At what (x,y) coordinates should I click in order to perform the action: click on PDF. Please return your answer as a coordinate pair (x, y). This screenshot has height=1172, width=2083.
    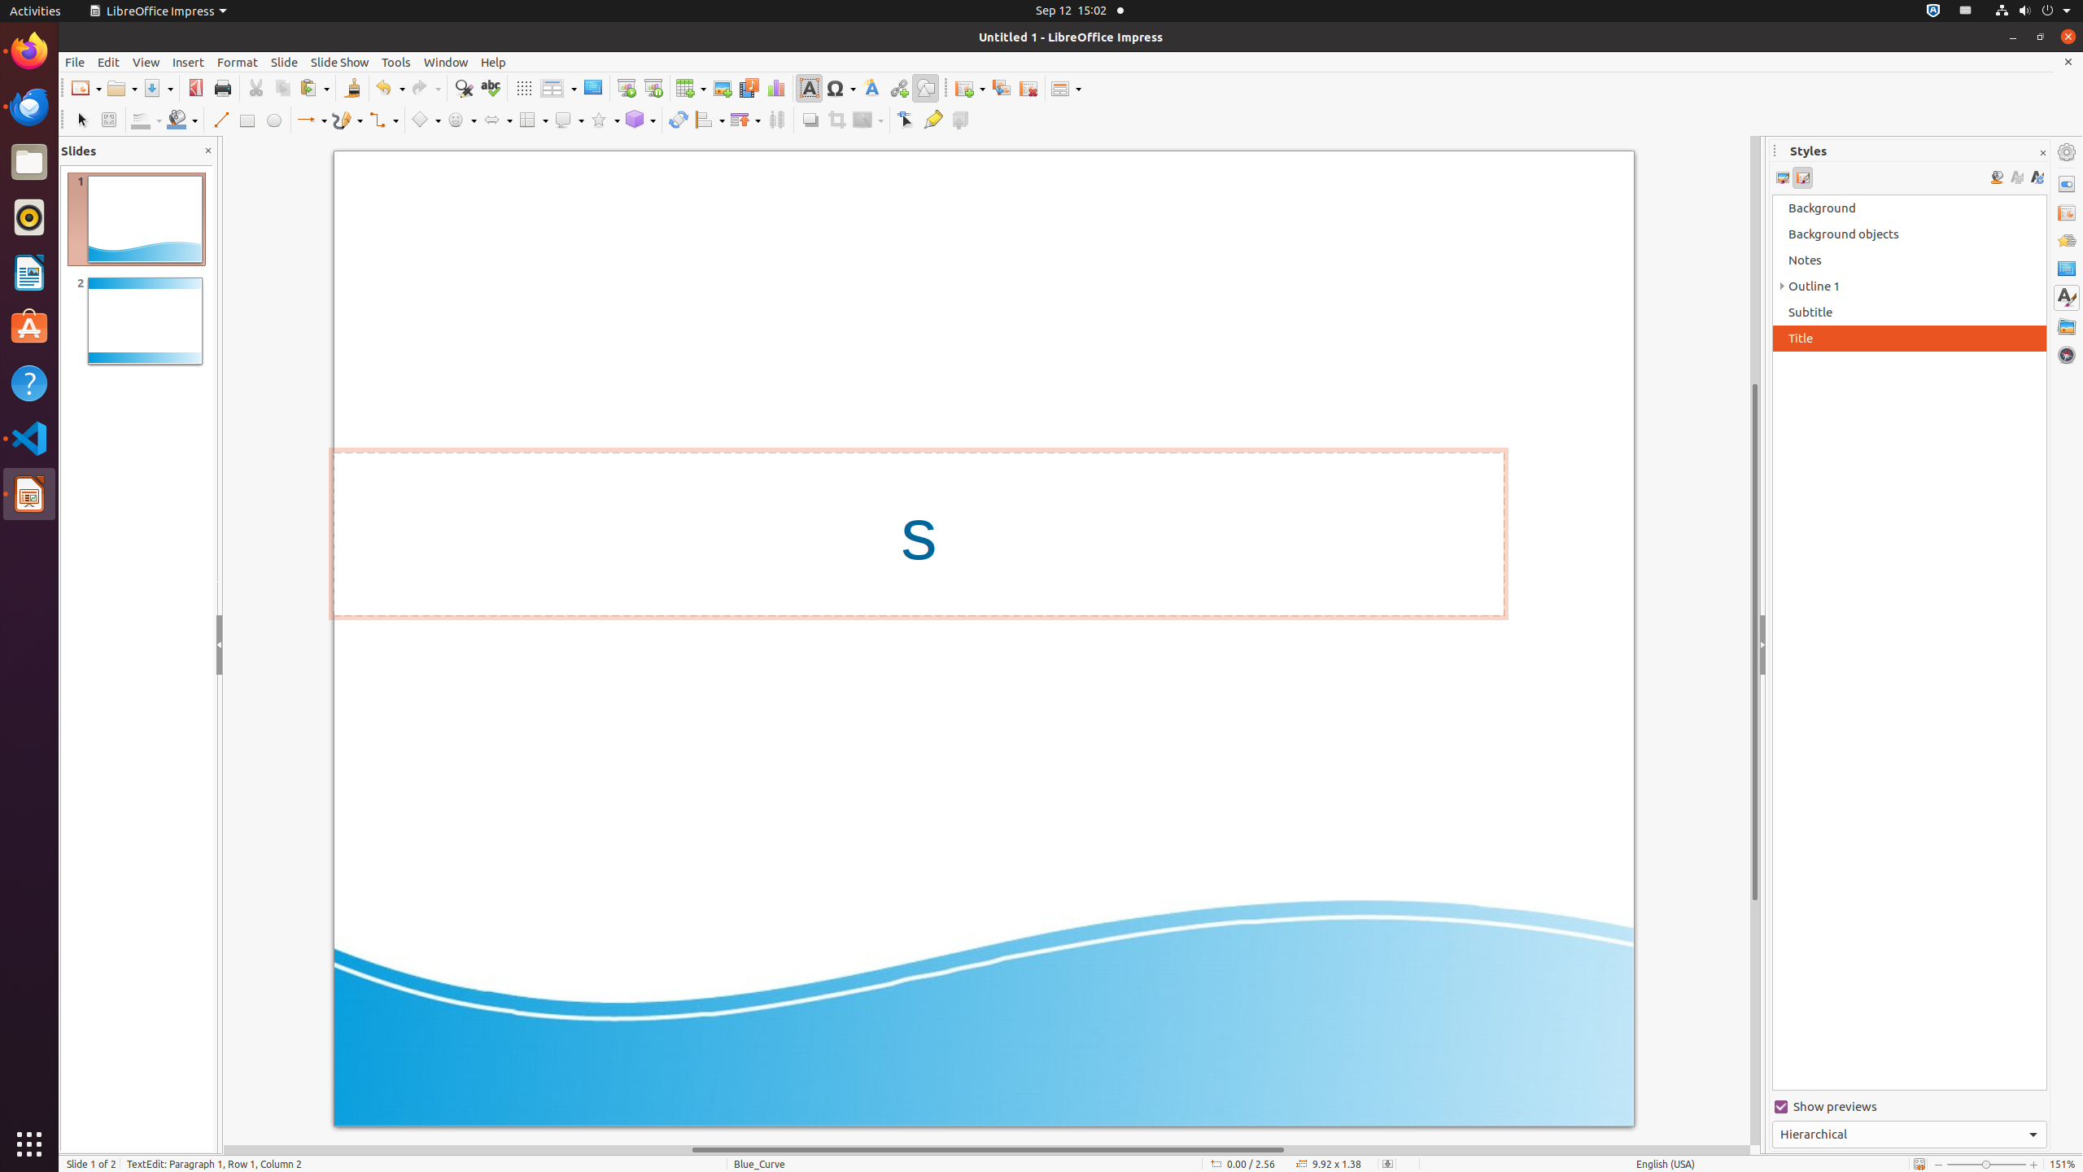
    Looking at the image, I should click on (195, 88).